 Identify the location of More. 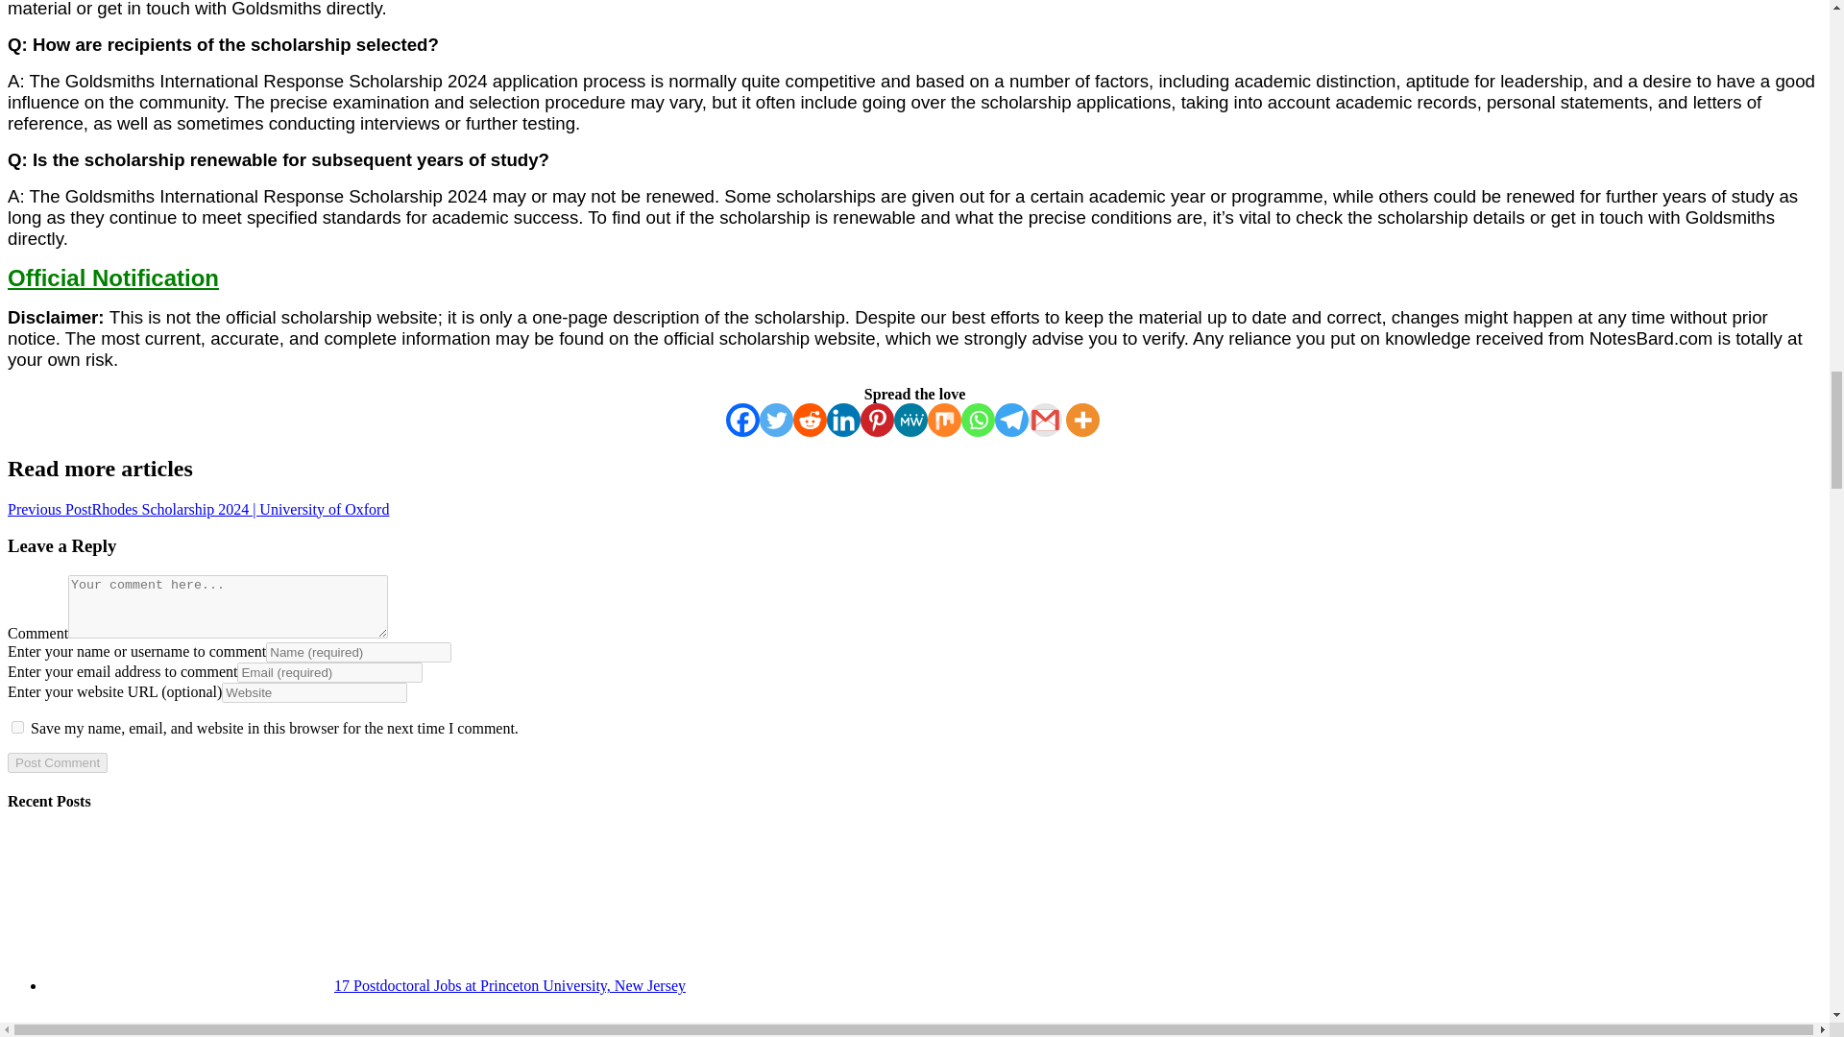
(1081, 420).